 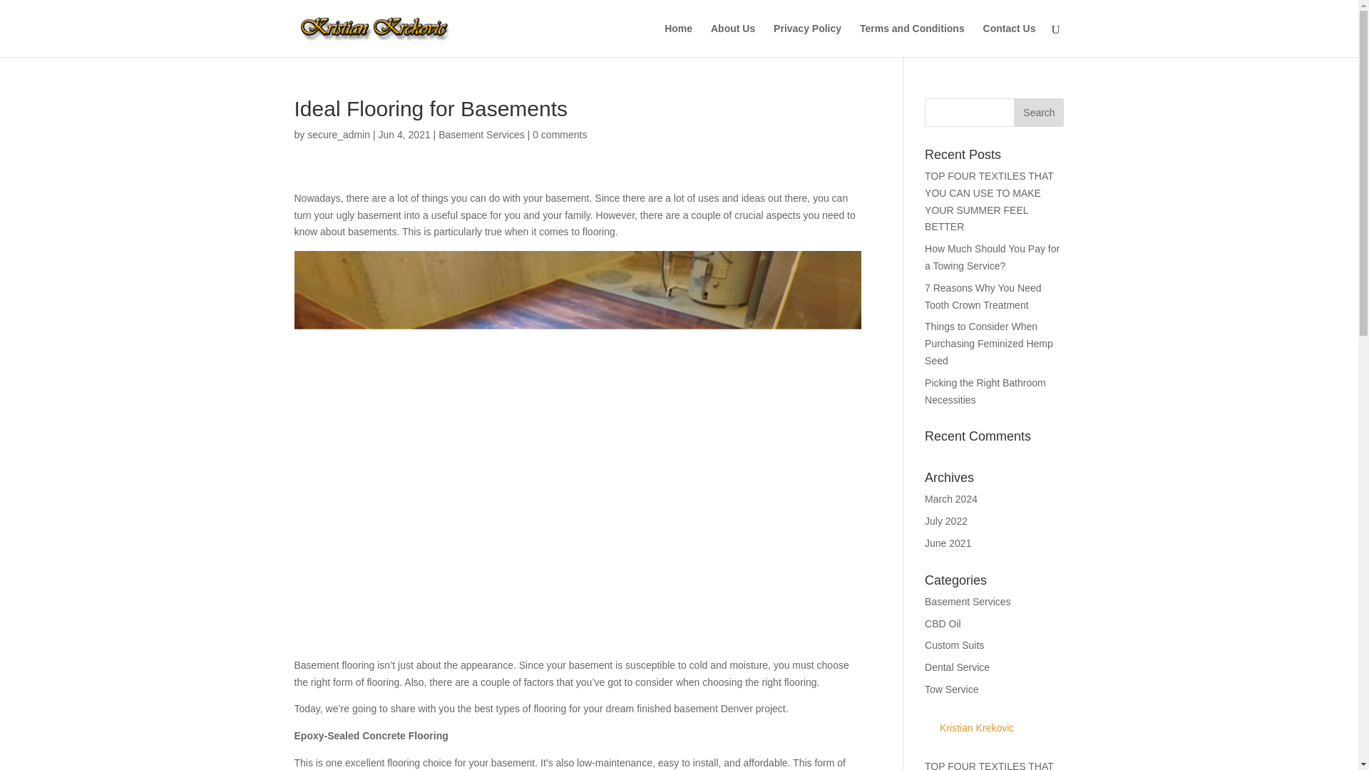 What do you see at coordinates (993, 257) in the screenshot?
I see `How Much Should You Pay for a Towing Service? ` at bounding box center [993, 257].